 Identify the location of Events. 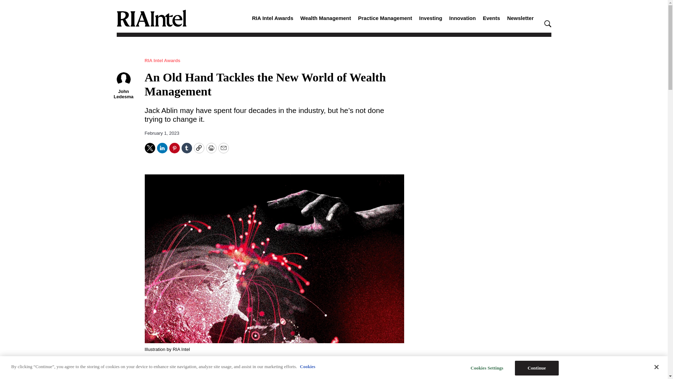
(491, 18).